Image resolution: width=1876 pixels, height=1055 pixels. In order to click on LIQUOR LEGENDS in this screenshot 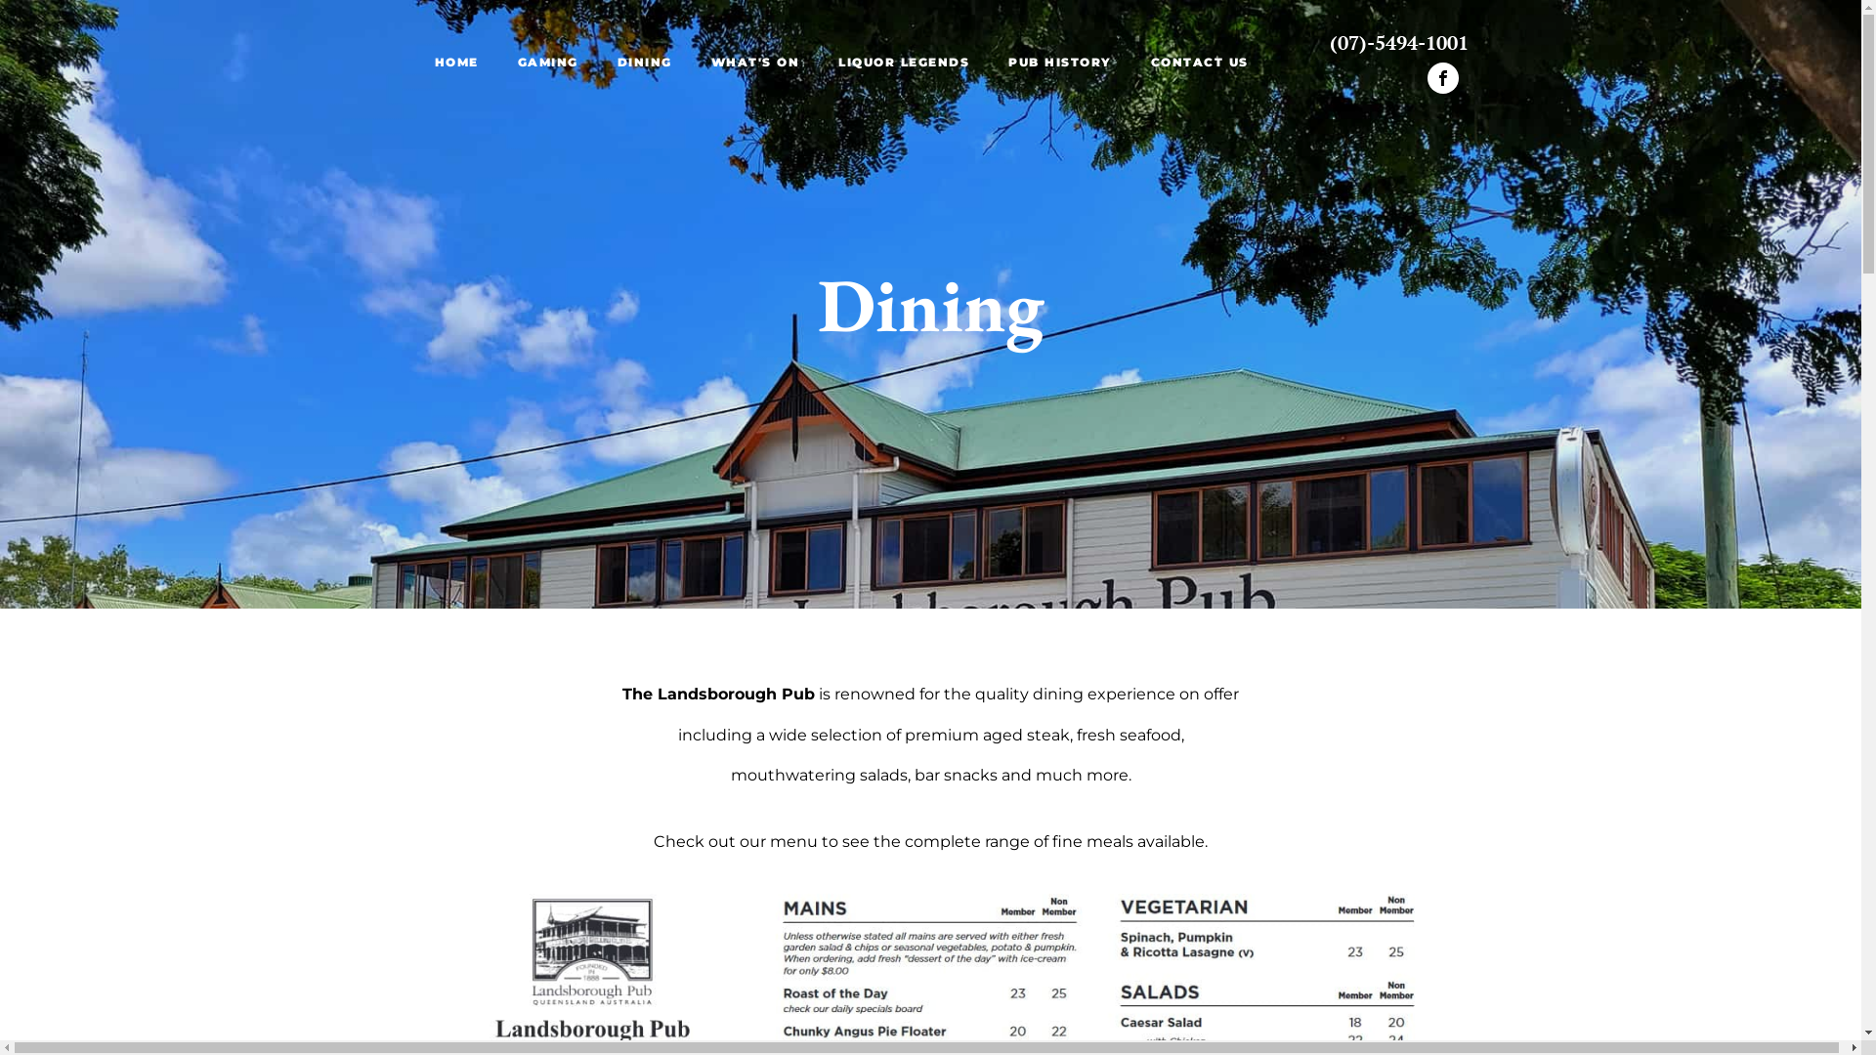, I will do `click(904, 63)`.